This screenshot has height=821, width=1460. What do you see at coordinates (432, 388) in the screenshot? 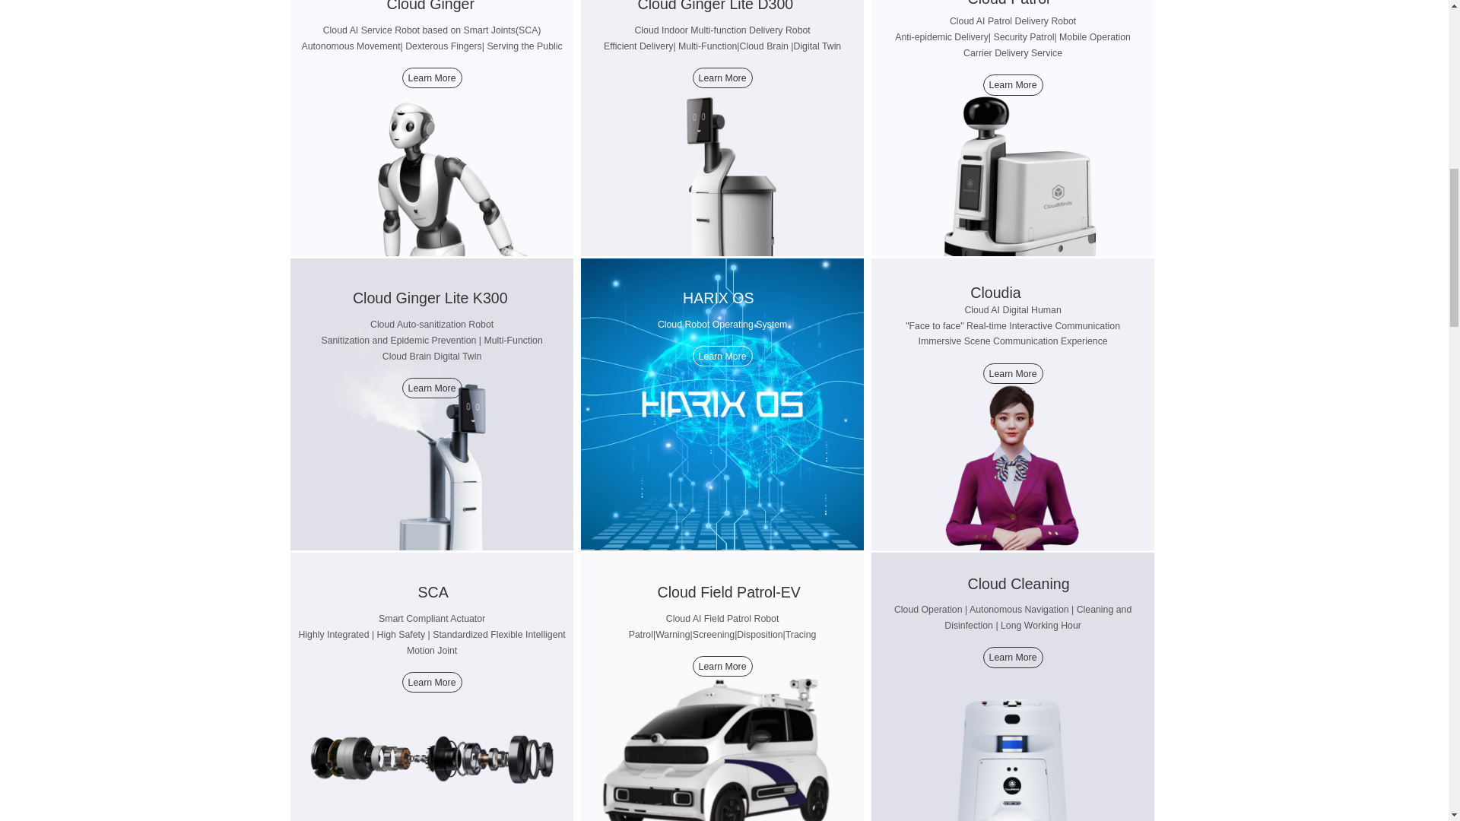
I see `Learn More` at bounding box center [432, 388].